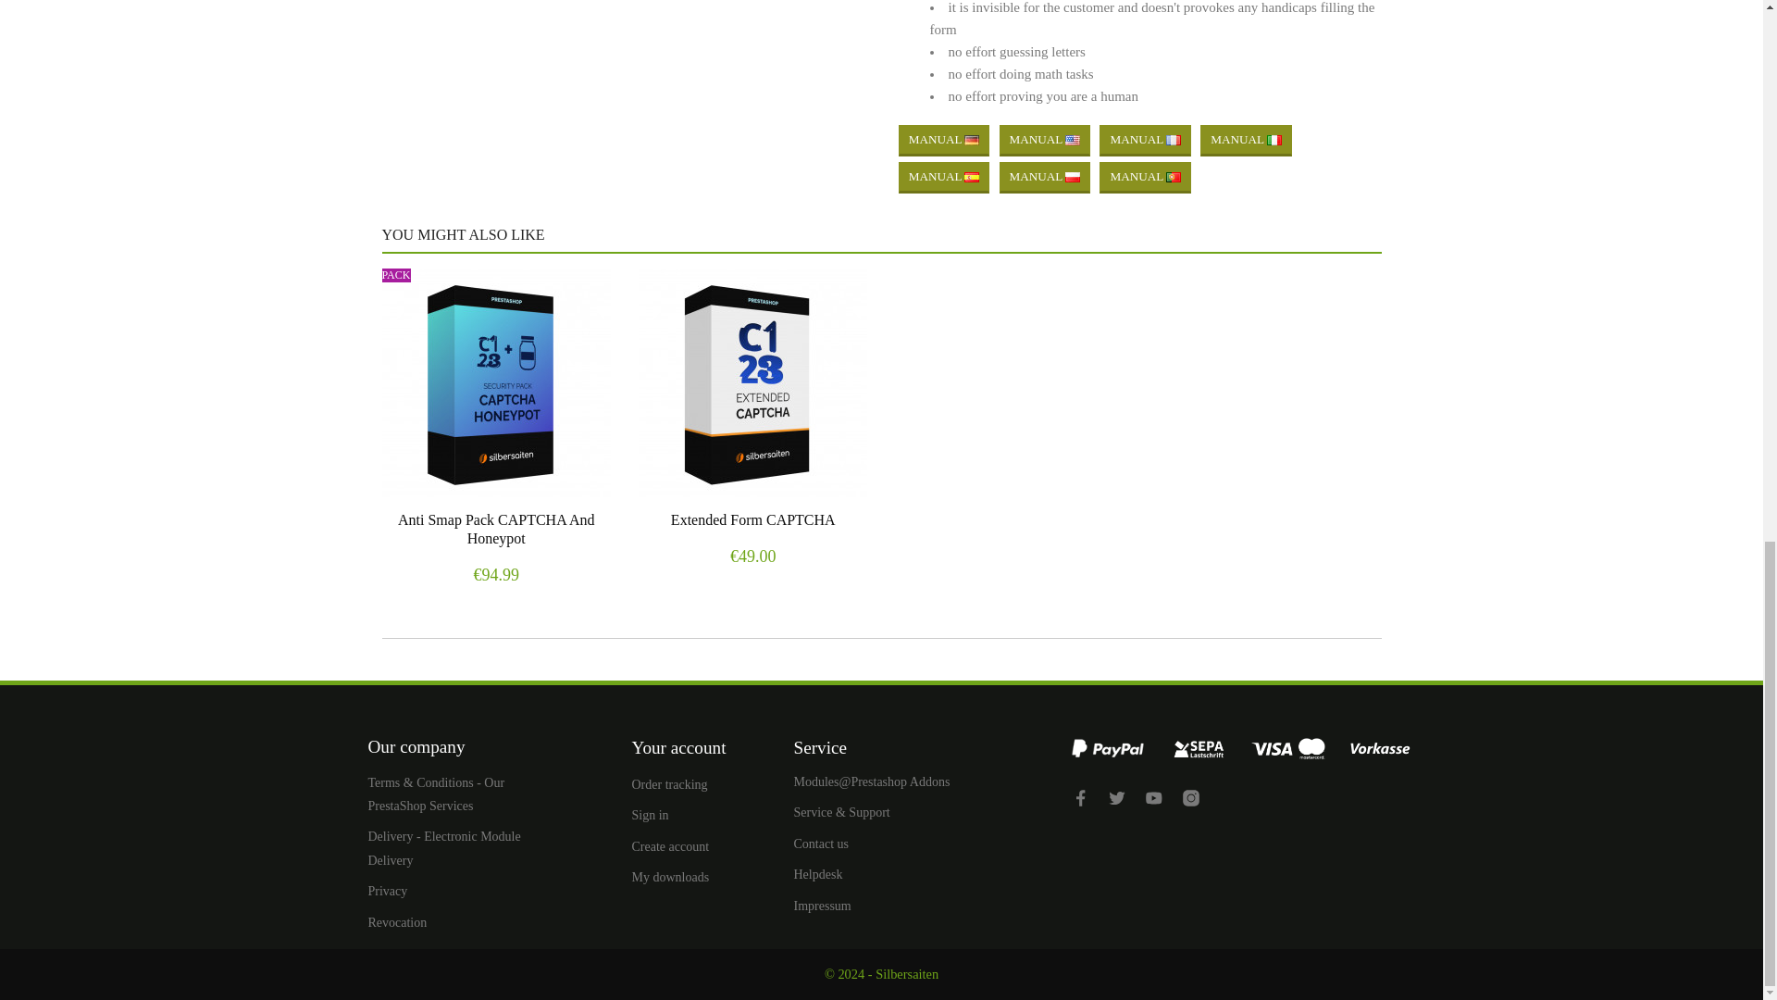 This screenshot has height=1000, width=1777. What do you see at coordinates (1145, 141) in the screenshot?
I see `MANUAL` at bounding box center [1145, 141].